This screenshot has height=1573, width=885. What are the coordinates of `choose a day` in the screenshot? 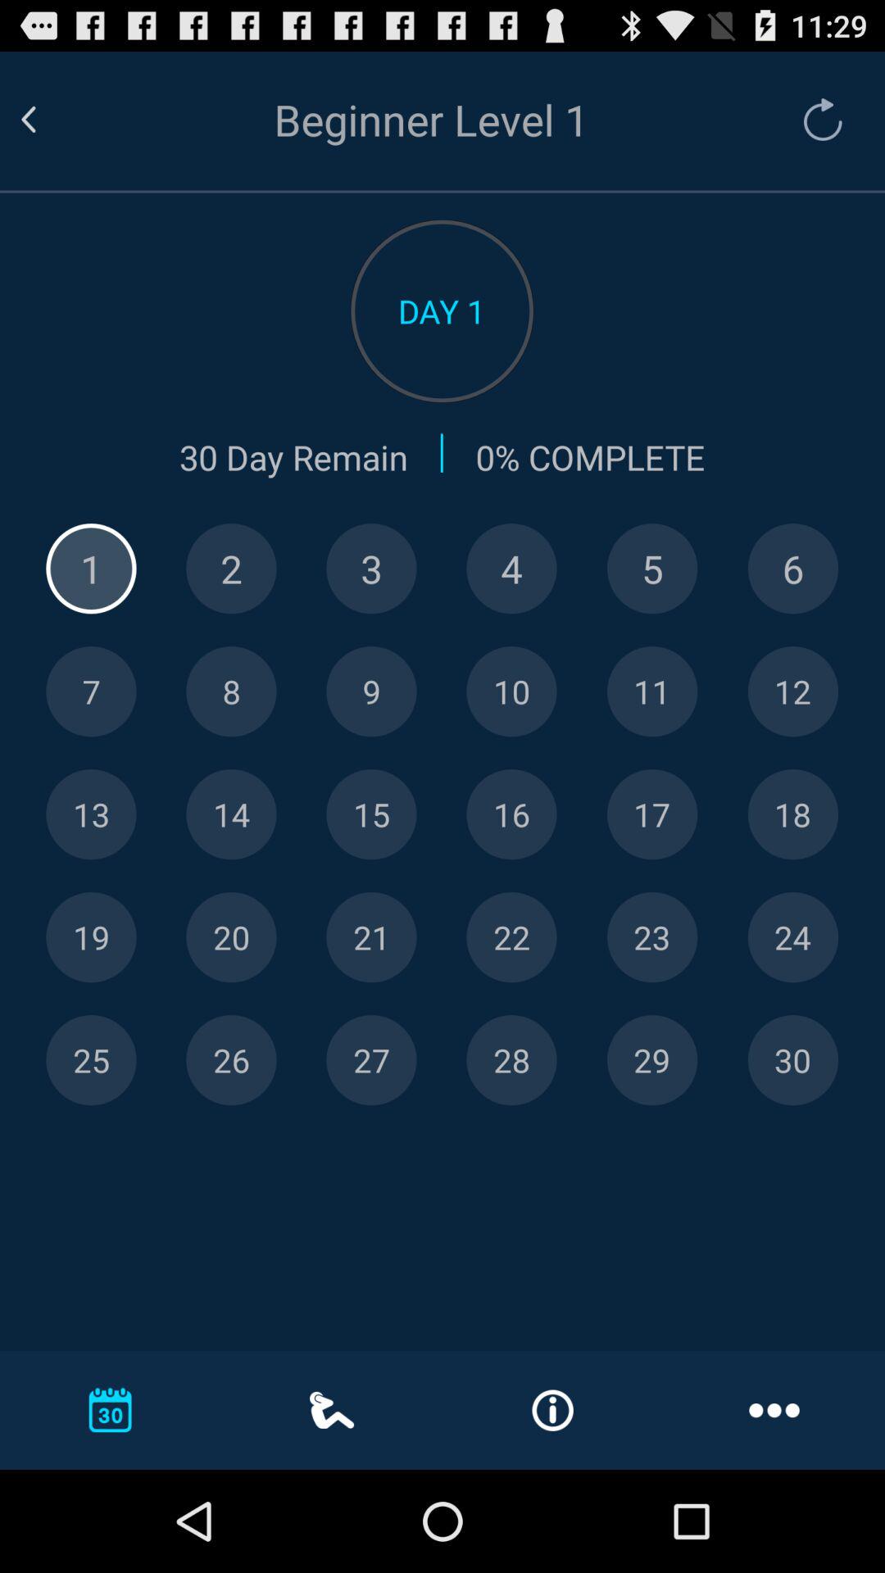 It's located at (793, 691).